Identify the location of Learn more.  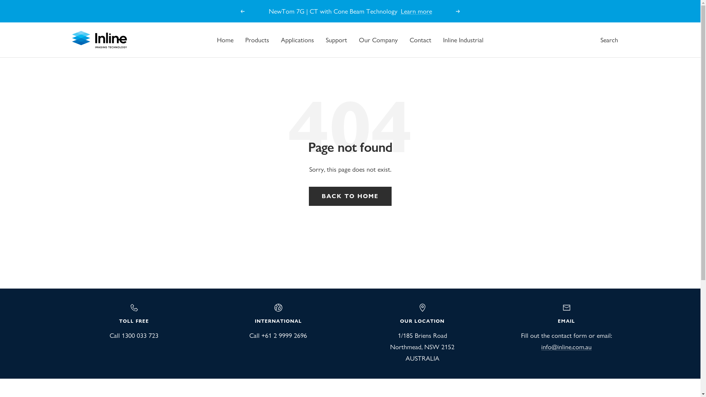
(416, 14).